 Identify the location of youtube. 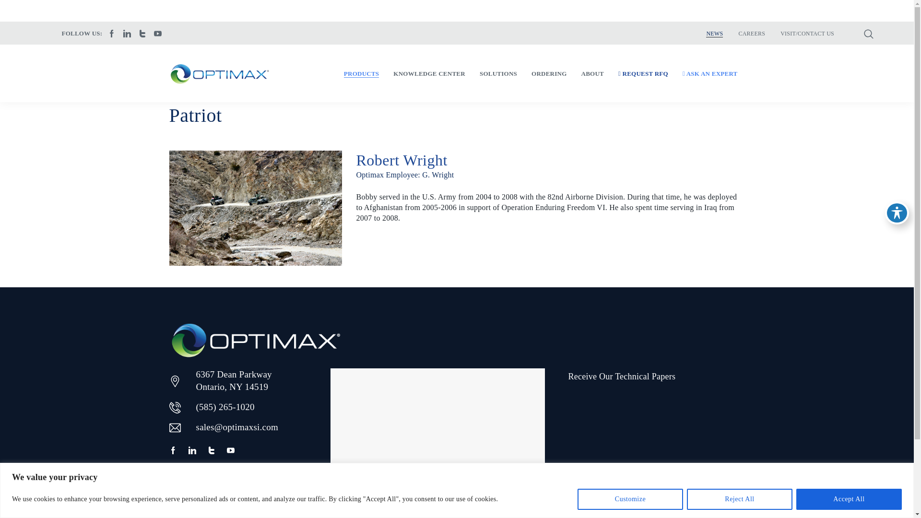
(230, 451).